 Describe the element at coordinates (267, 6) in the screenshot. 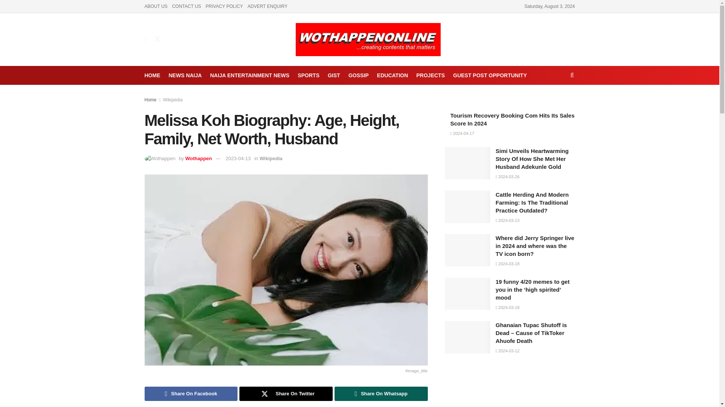

I see `ADVERT ENQUIRY` at that location.